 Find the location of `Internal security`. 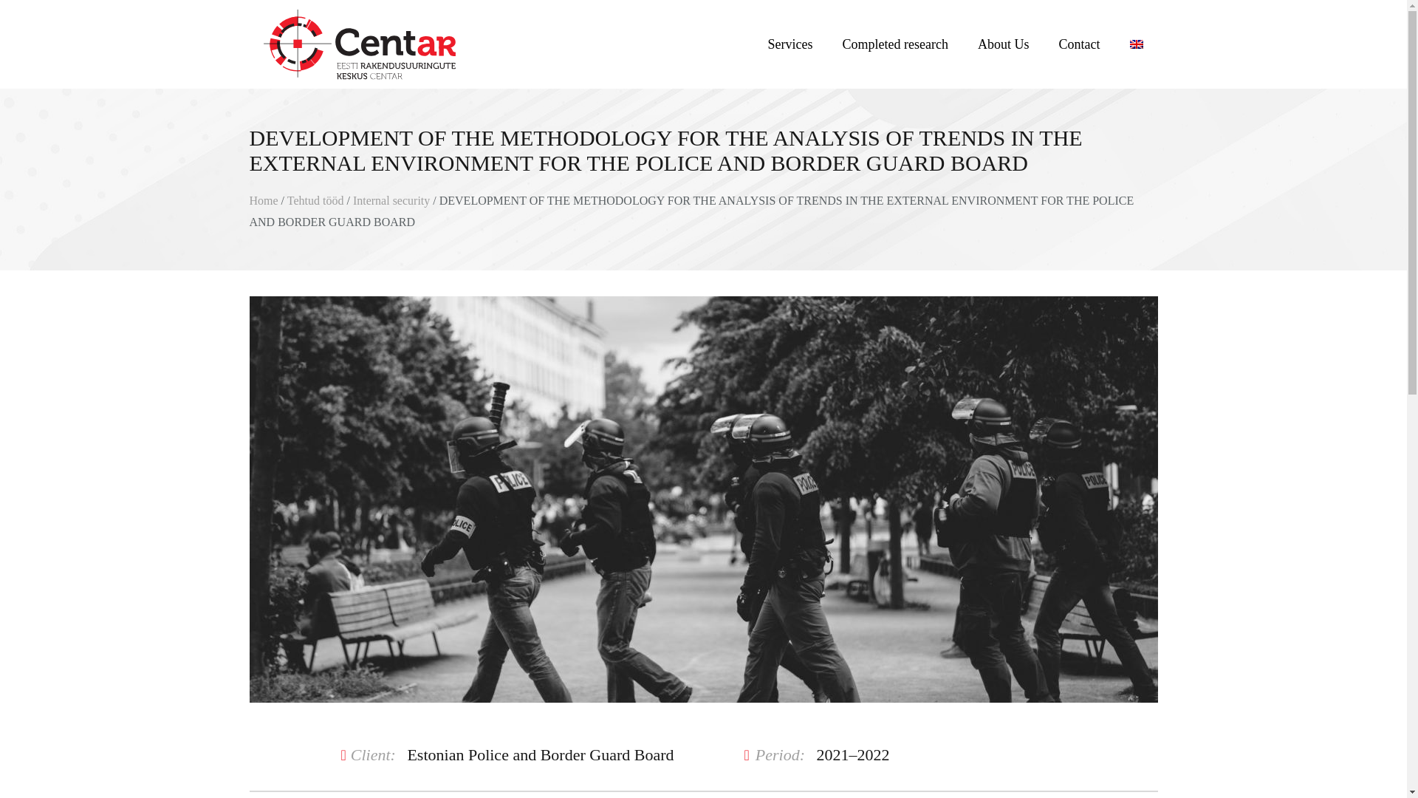

Internal security is located at coordinates (391, 200).